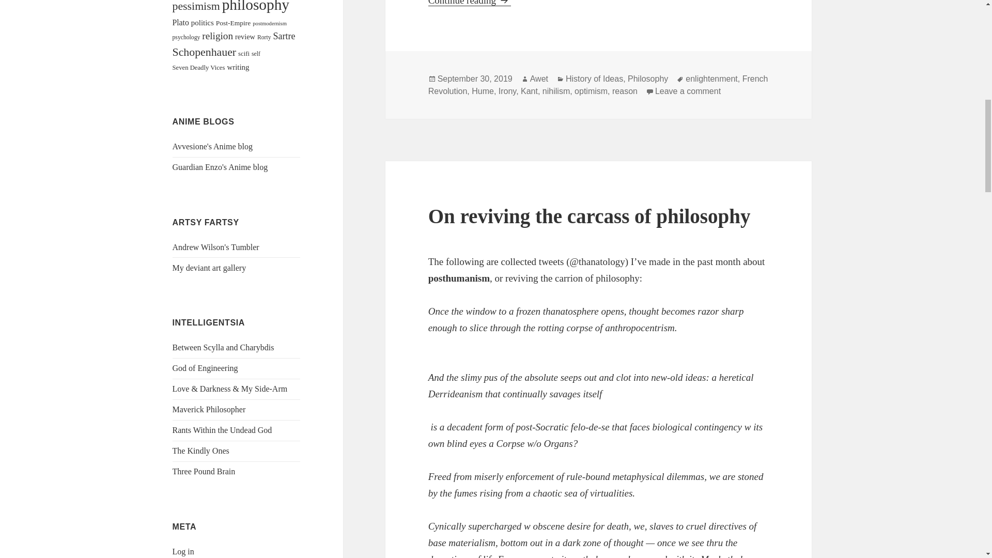 The width and height of the screenshot is (992, 558). What do you see at coordinates (181, 22) in the screenshot?
I see `Plato` at bounding box center [181, 22].